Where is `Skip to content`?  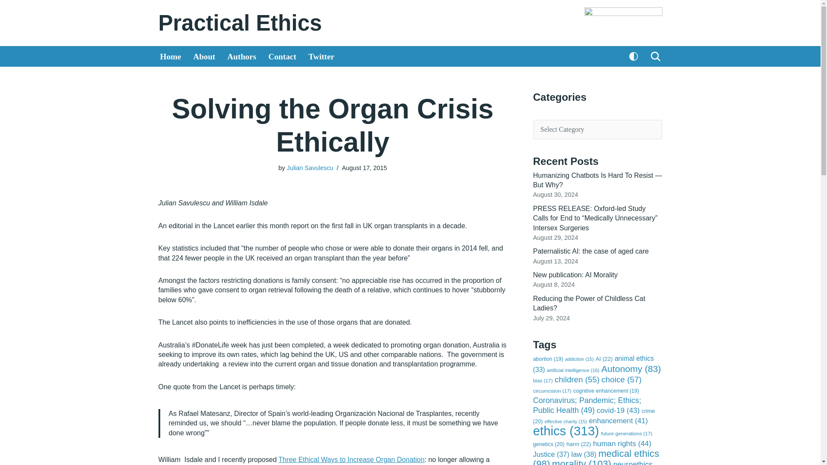 Skip to content is located at coordinates (6, 18).